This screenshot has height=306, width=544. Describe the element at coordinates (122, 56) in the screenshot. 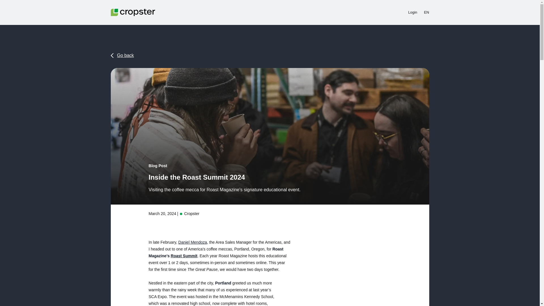

I see `Go back` at that location.